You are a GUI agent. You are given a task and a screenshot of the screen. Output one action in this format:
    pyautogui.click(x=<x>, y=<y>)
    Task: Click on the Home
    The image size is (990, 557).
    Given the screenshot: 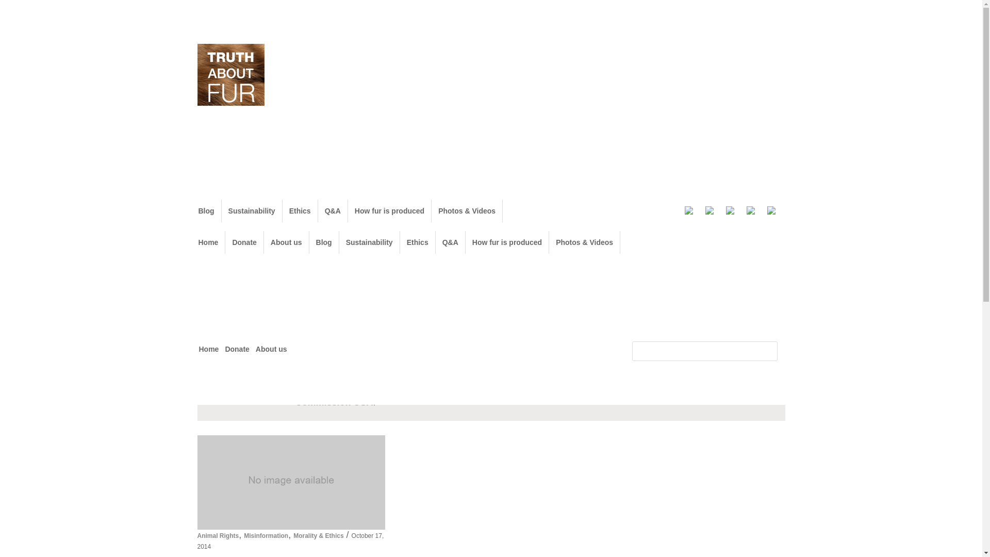 What is the action you would take?
    pyautogui.click(x=208, y=242)
    